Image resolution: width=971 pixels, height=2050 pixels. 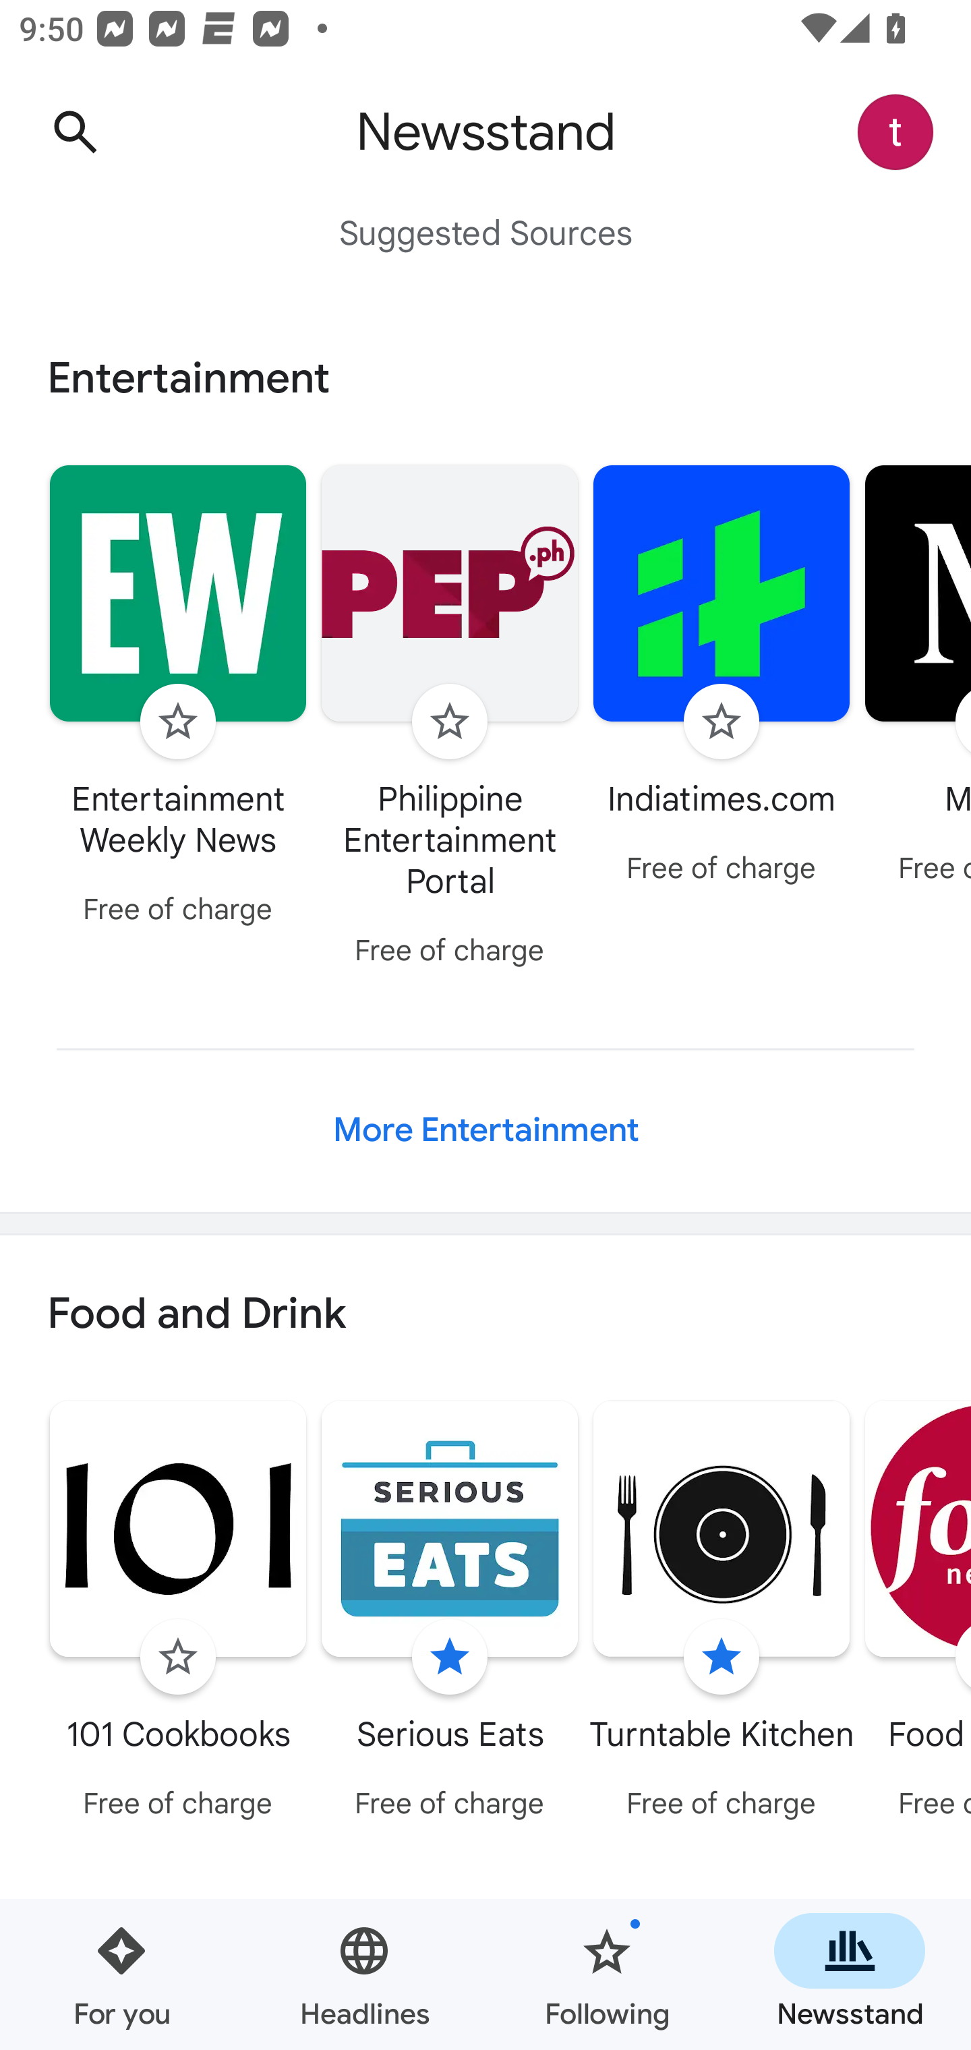 What do you see at coordinates (486, 1315) in the screenshot?
I see `Food and Drink` at bounding box center [486, 1315].